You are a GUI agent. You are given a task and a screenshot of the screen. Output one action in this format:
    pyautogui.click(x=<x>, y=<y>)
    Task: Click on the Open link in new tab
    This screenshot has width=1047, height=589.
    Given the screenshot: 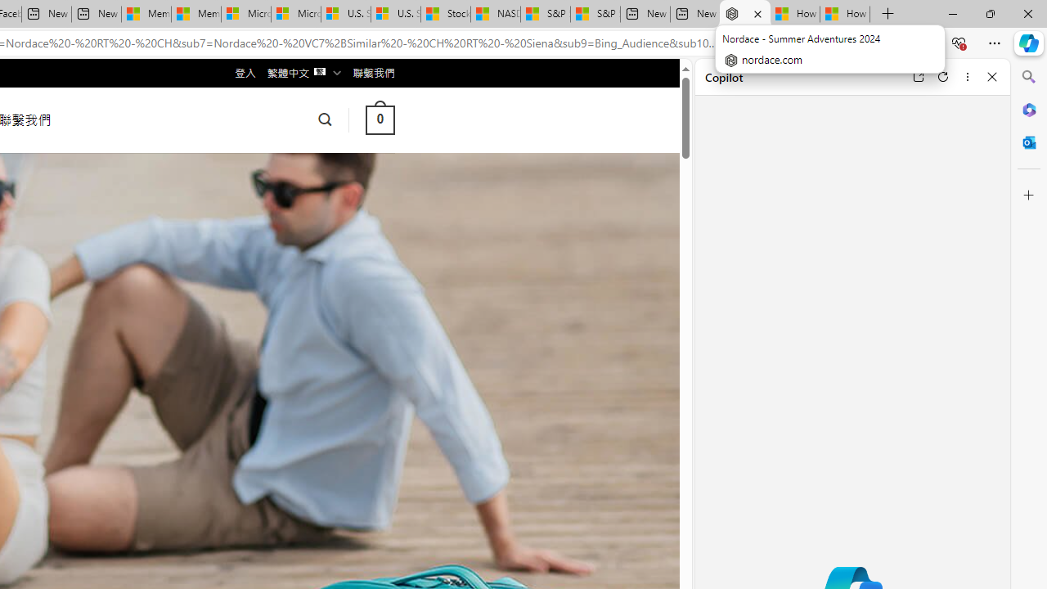 What is the action you would take?
    pyautogui.click(x=918, y=77)
    